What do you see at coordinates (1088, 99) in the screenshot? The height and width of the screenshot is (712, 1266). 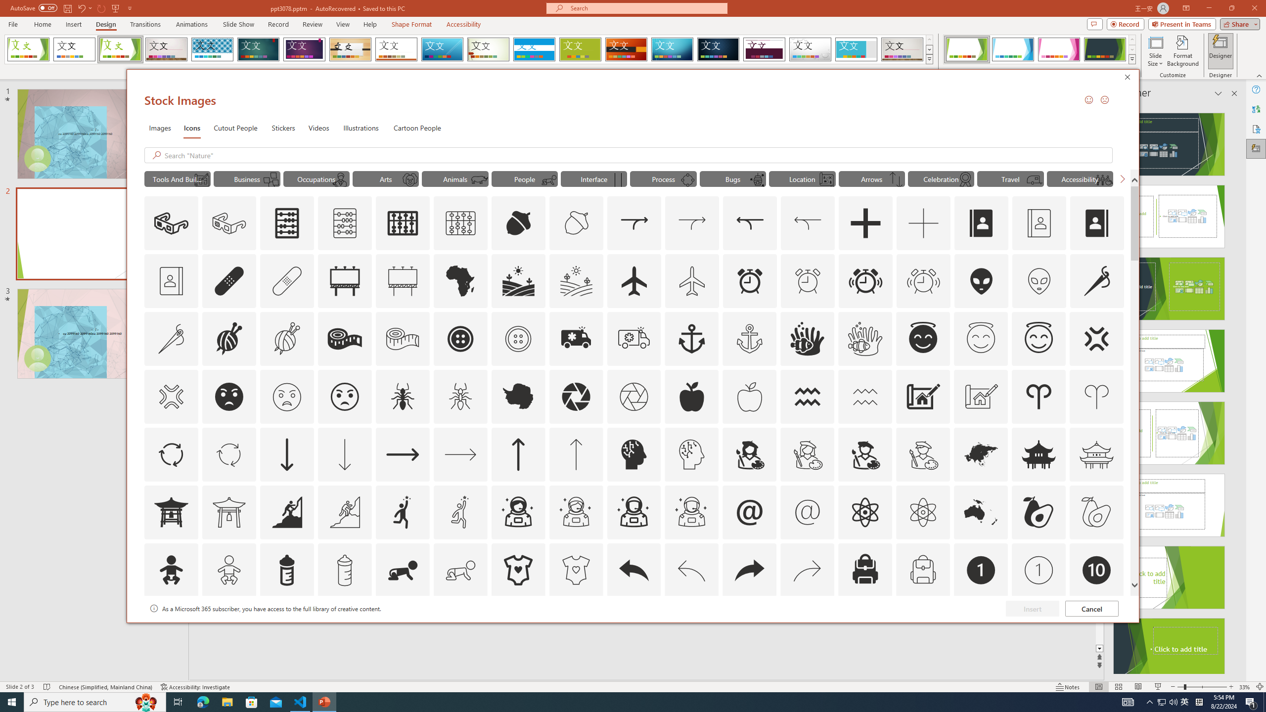 I see `Send a Smile` at bounding box center [1088, 99].